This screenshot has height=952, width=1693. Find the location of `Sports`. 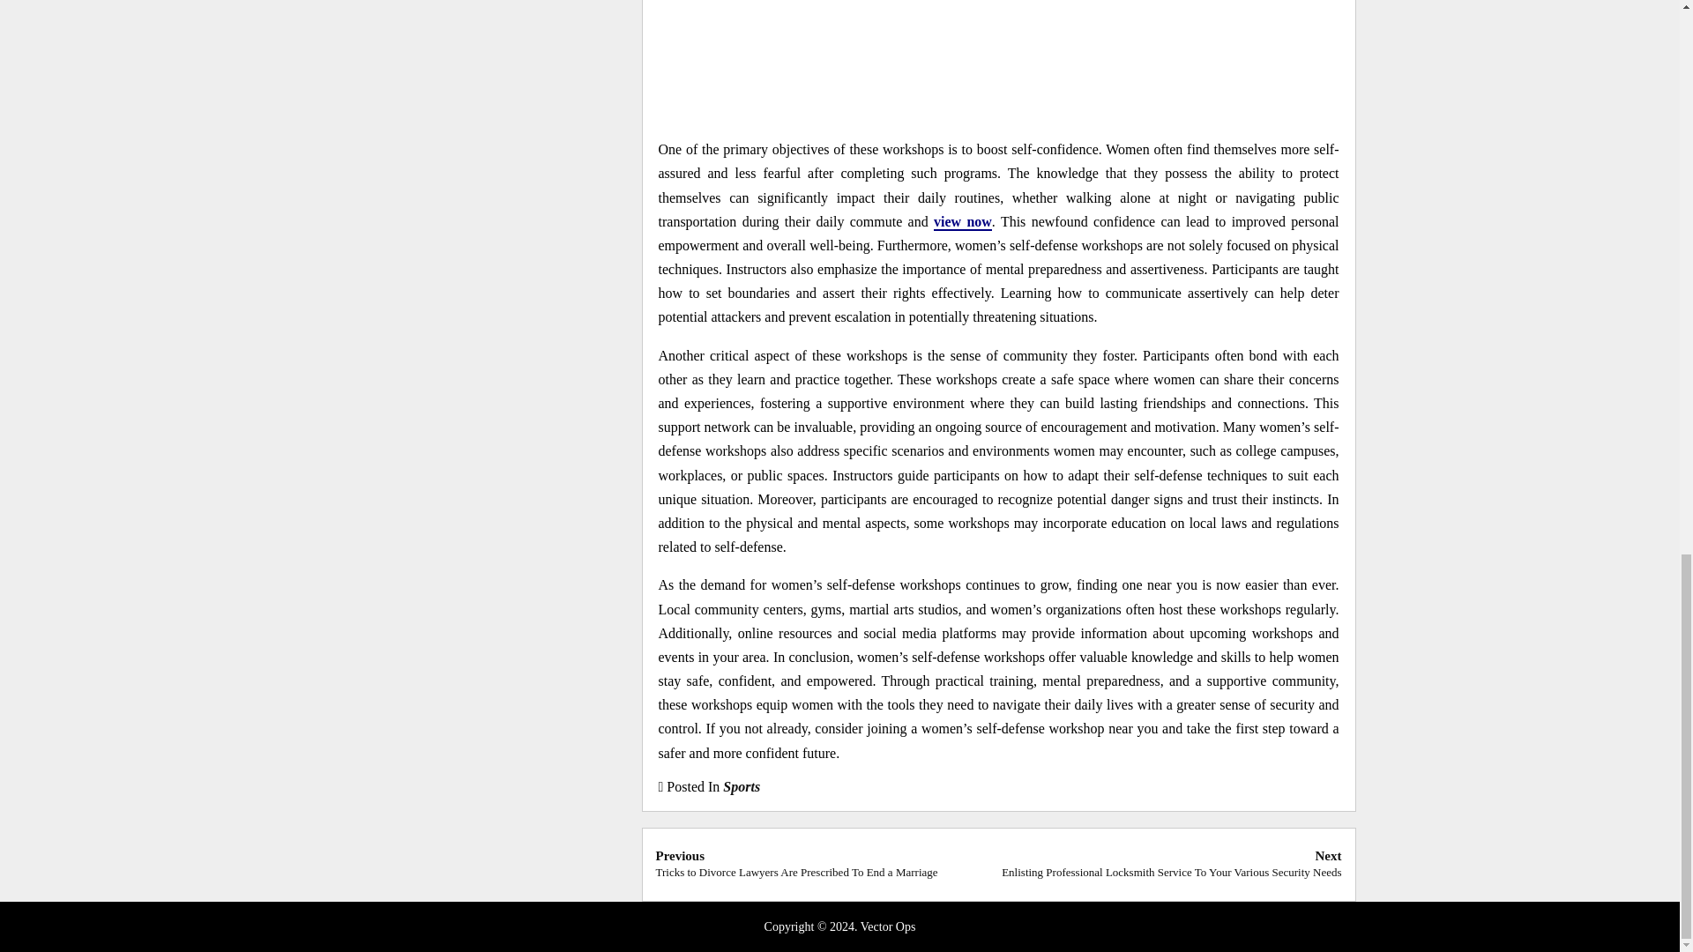

Sports is located at coordinates (741, 786).